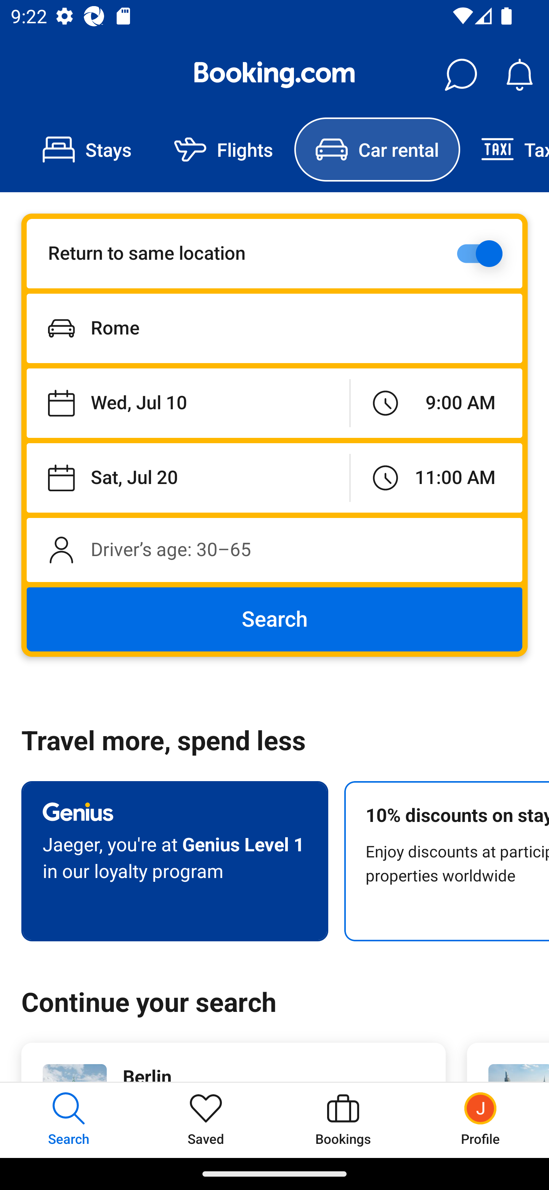 This screenshot has width=549, height=1190. I want to click on Saved, so click(206, 1120).